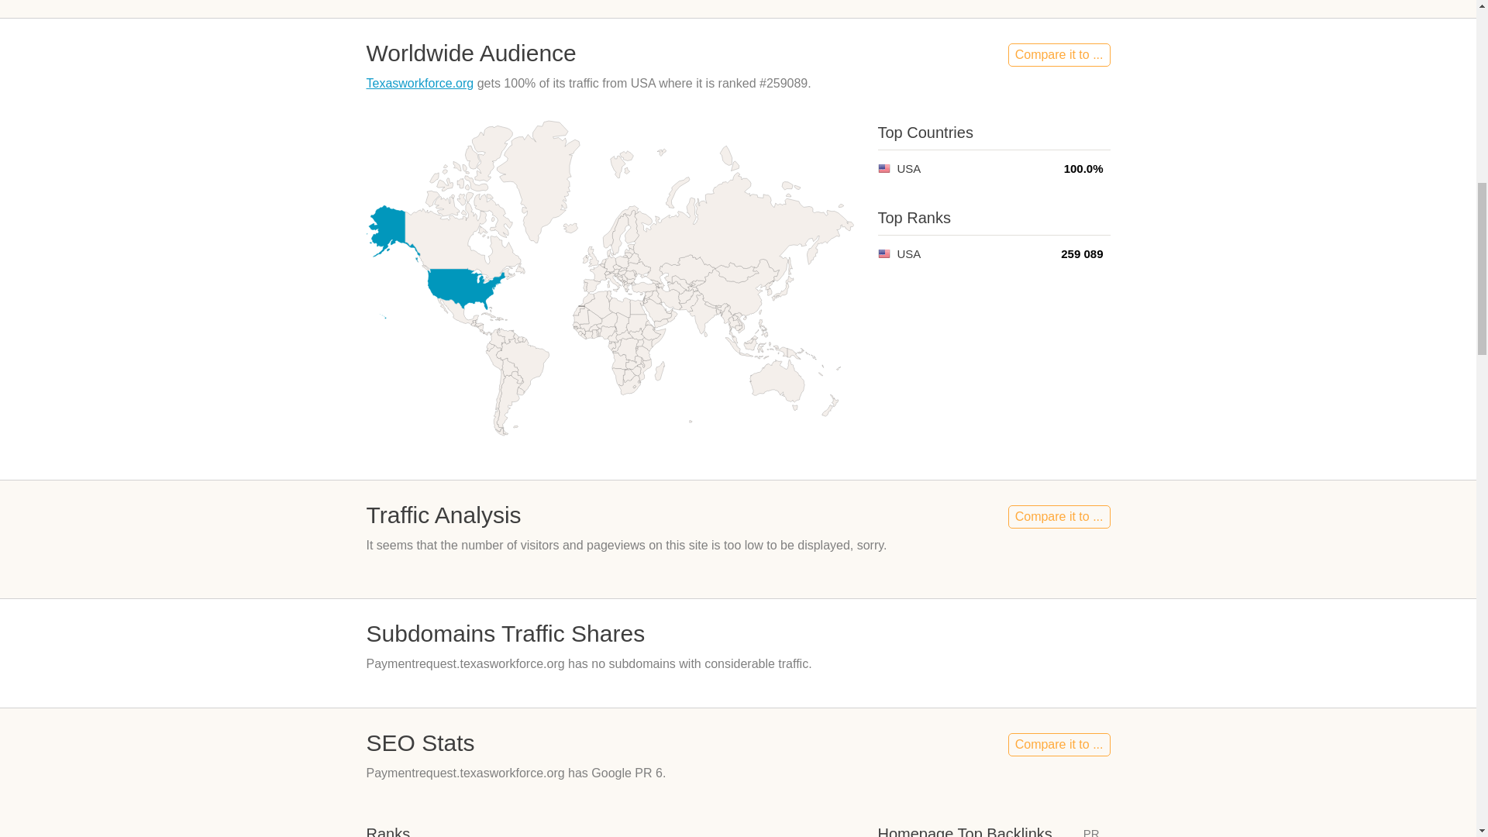 This screenshot has width=1488, height=837. I want to click on Compare it to ..., so click(1059, 55).